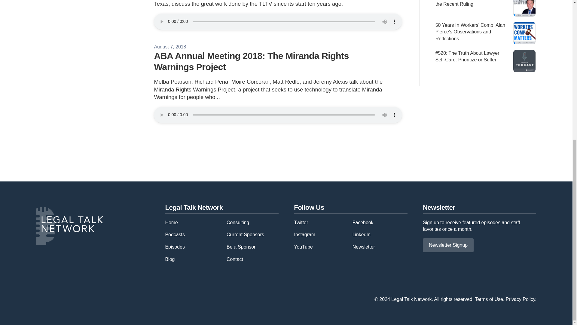 This screenshot has height=325, width=577. Describe the element at coordinates (175, 235) in the screenshot. I see `Podcasts` at that location.